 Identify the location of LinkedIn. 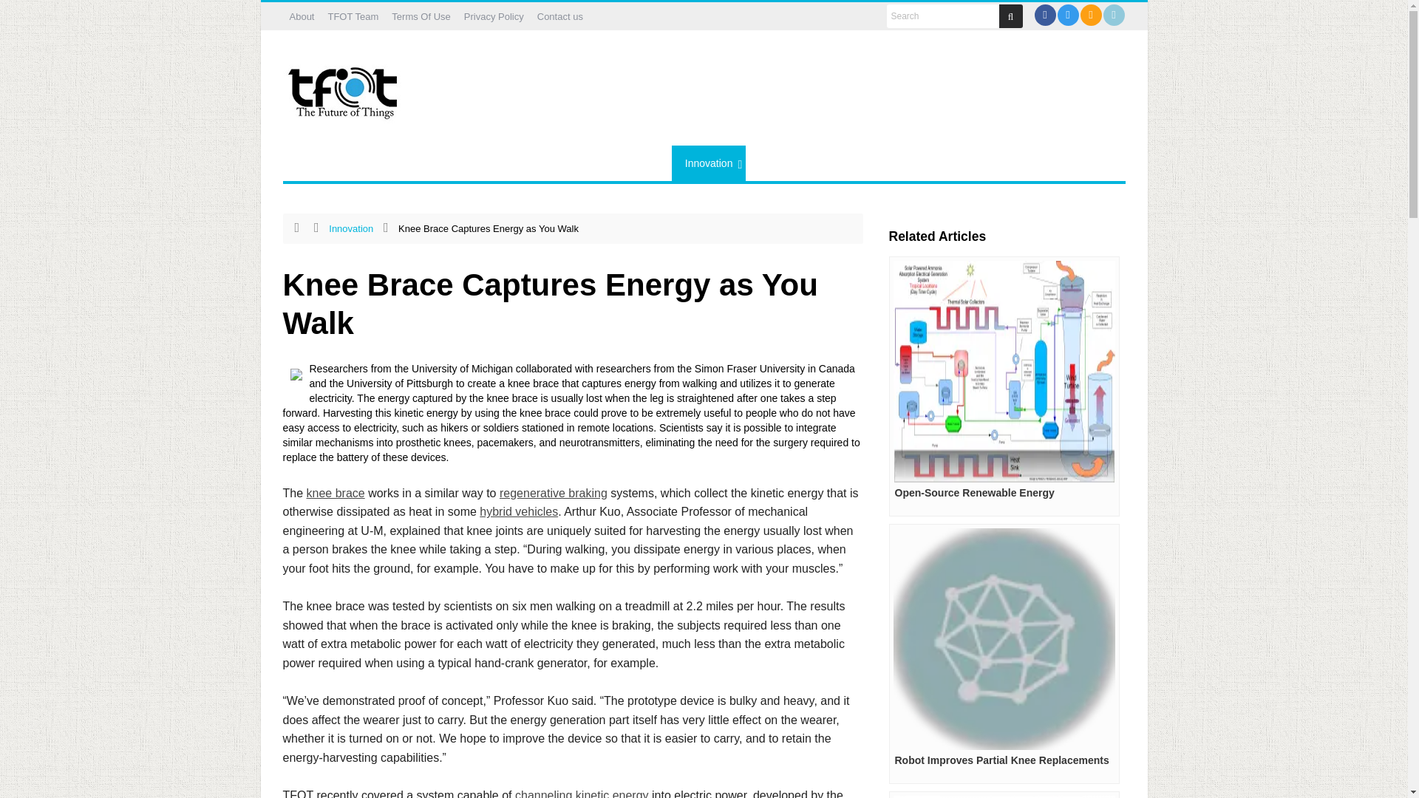
(1113, 15).